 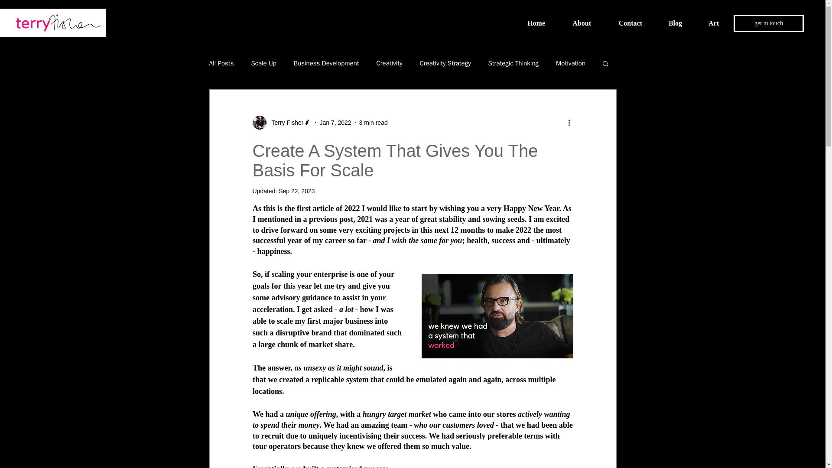 I want to click on Sep 22, 2023, so click(x=296, y=191).